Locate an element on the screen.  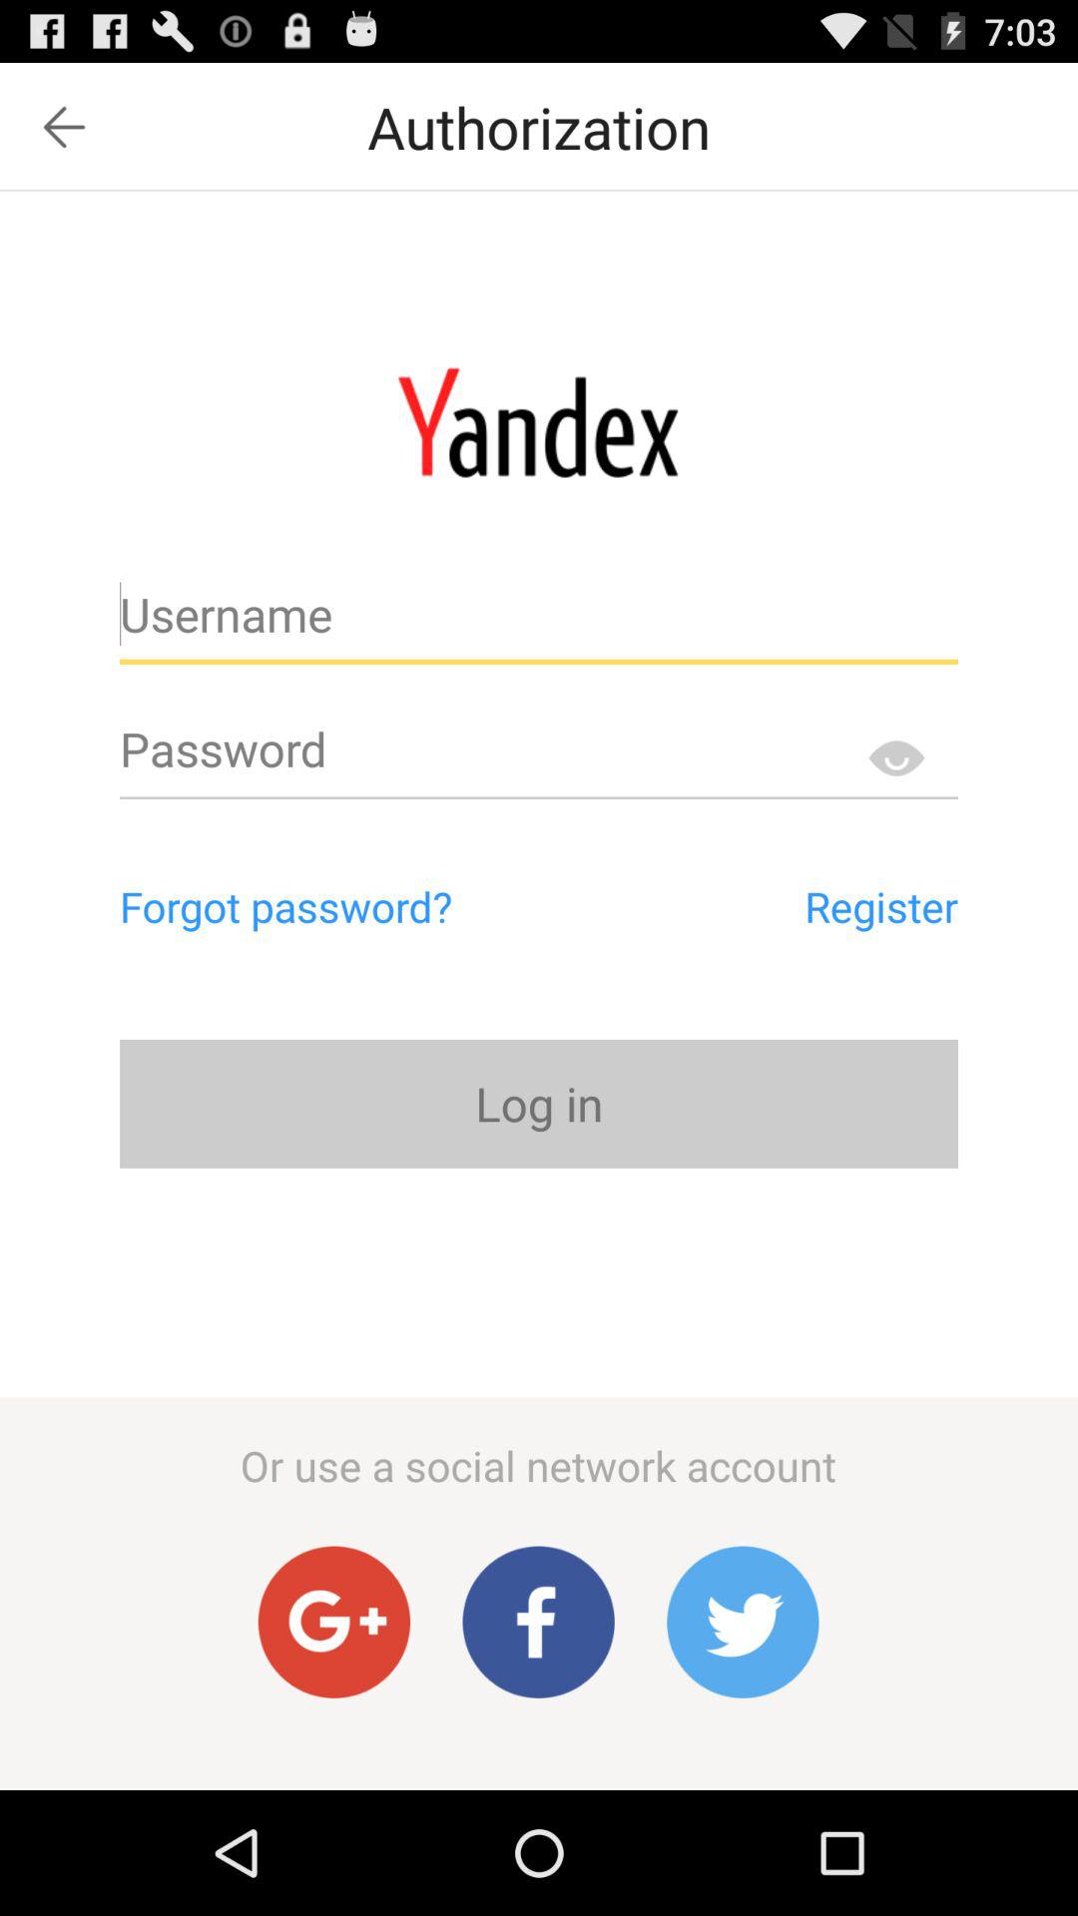
turn on icon at the top left corner is located at coordinates (64, 127).